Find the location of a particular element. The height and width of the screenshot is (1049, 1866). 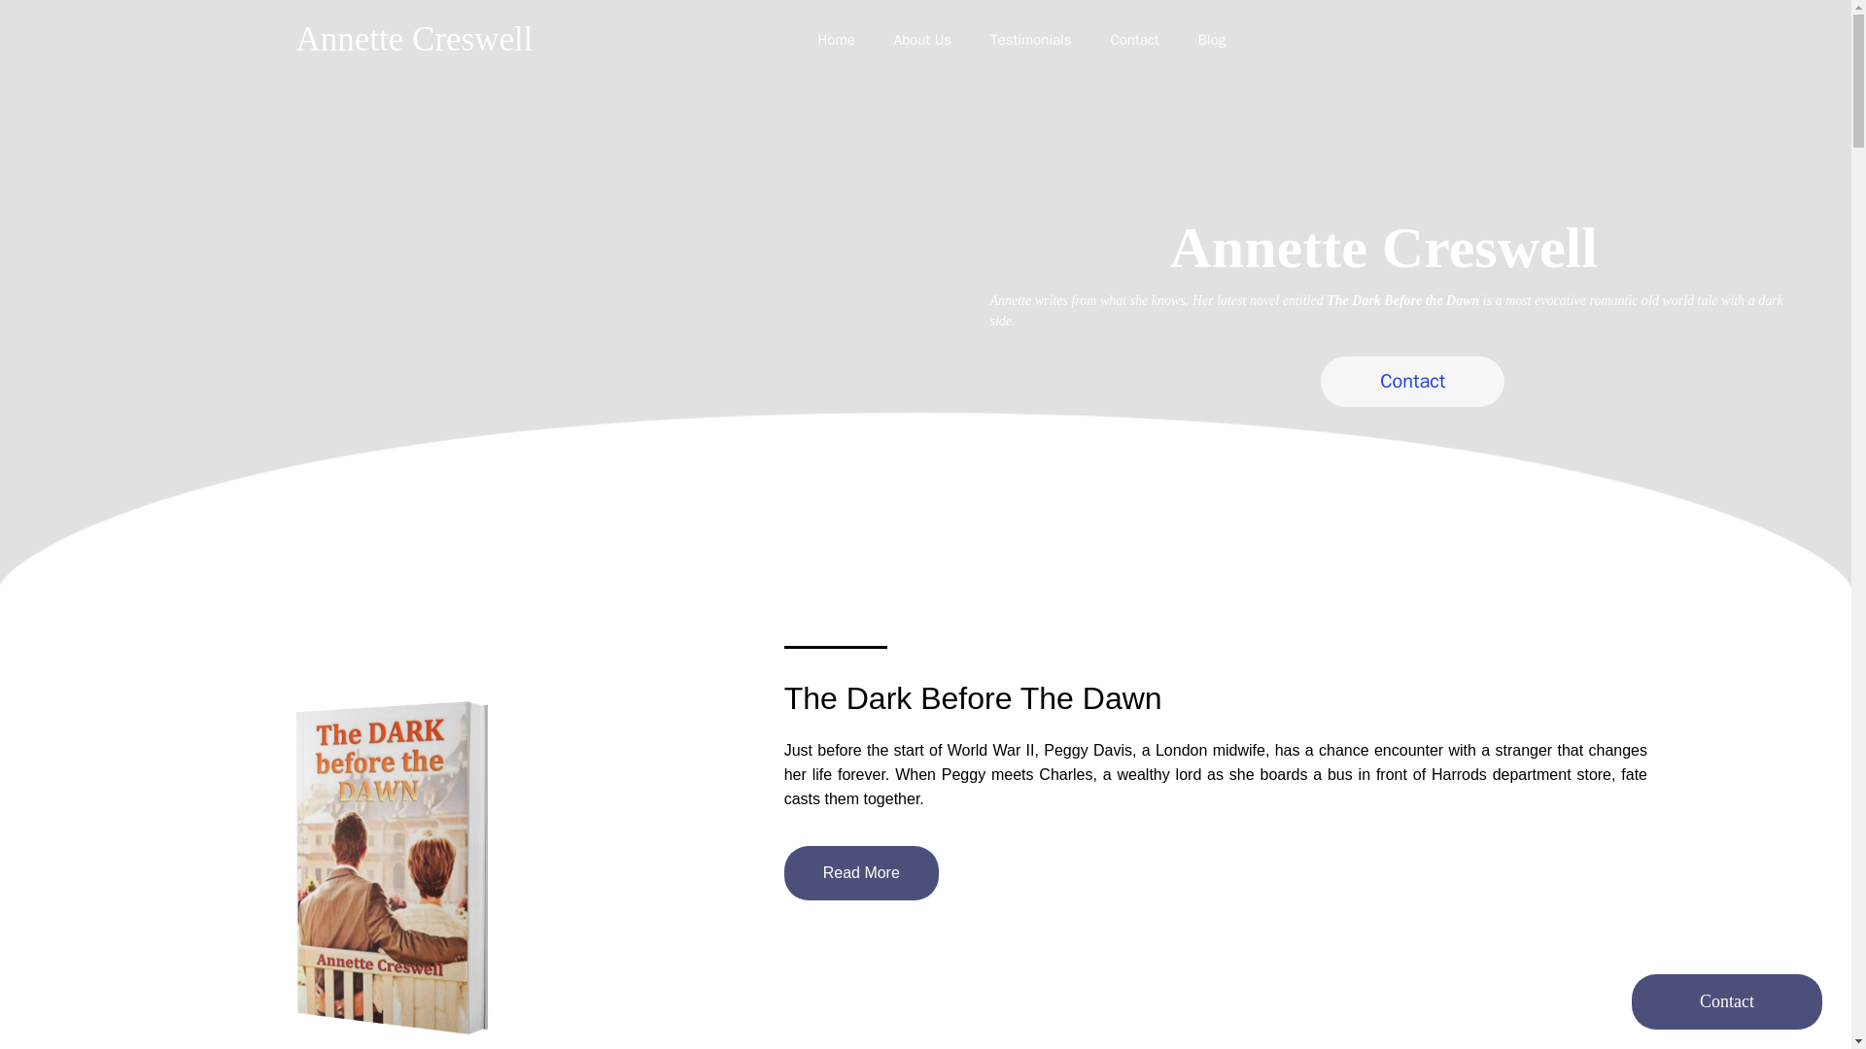

Contact is located at coordinates (1726, 1001).